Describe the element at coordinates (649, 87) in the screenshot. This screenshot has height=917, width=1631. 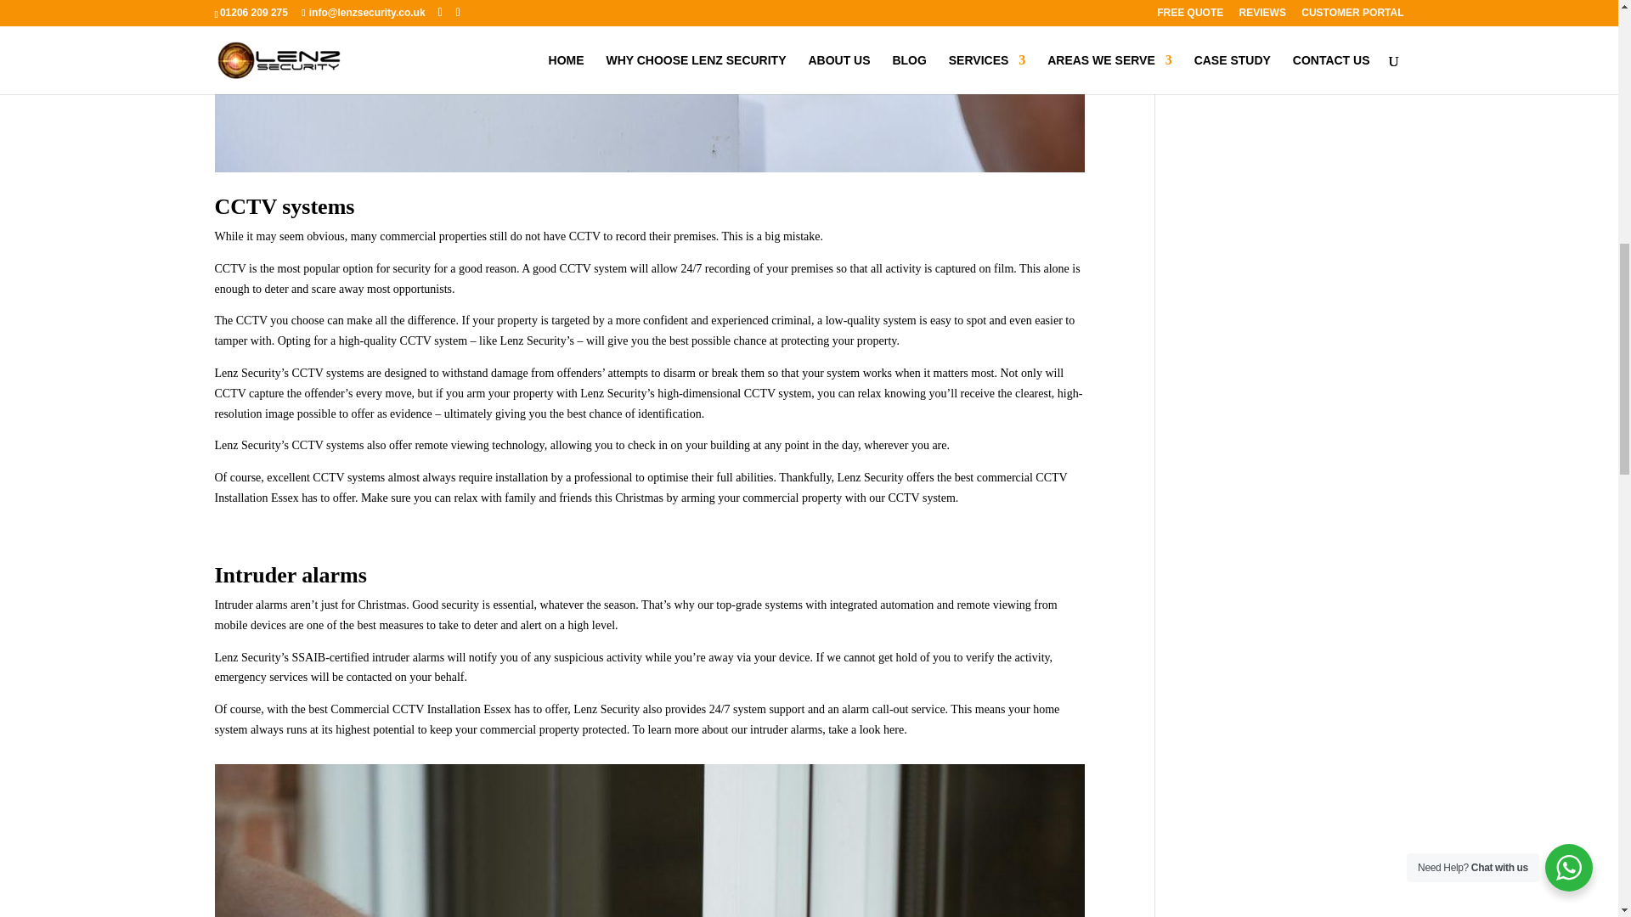
I see `cctv-min` at that location.